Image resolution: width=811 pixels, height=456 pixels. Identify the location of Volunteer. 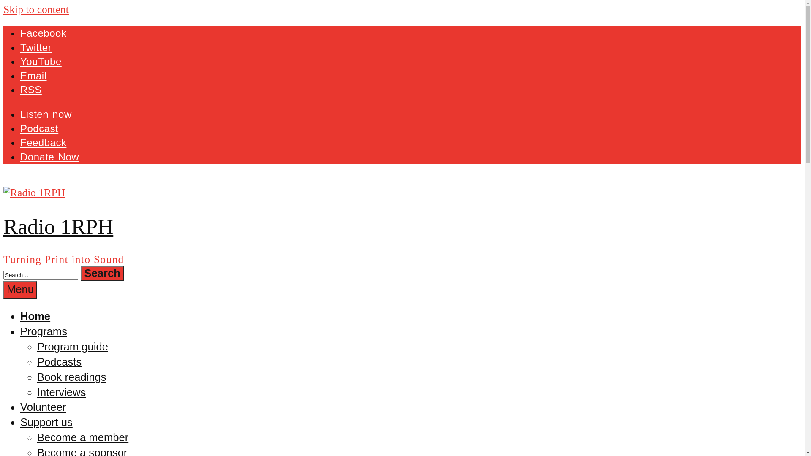
(43, 407).